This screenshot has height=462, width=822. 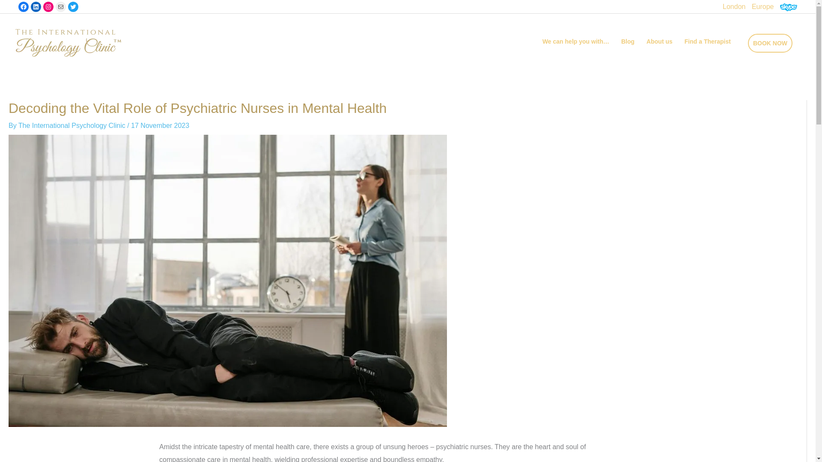 I want to click on About us, so click(x=659, y=41).